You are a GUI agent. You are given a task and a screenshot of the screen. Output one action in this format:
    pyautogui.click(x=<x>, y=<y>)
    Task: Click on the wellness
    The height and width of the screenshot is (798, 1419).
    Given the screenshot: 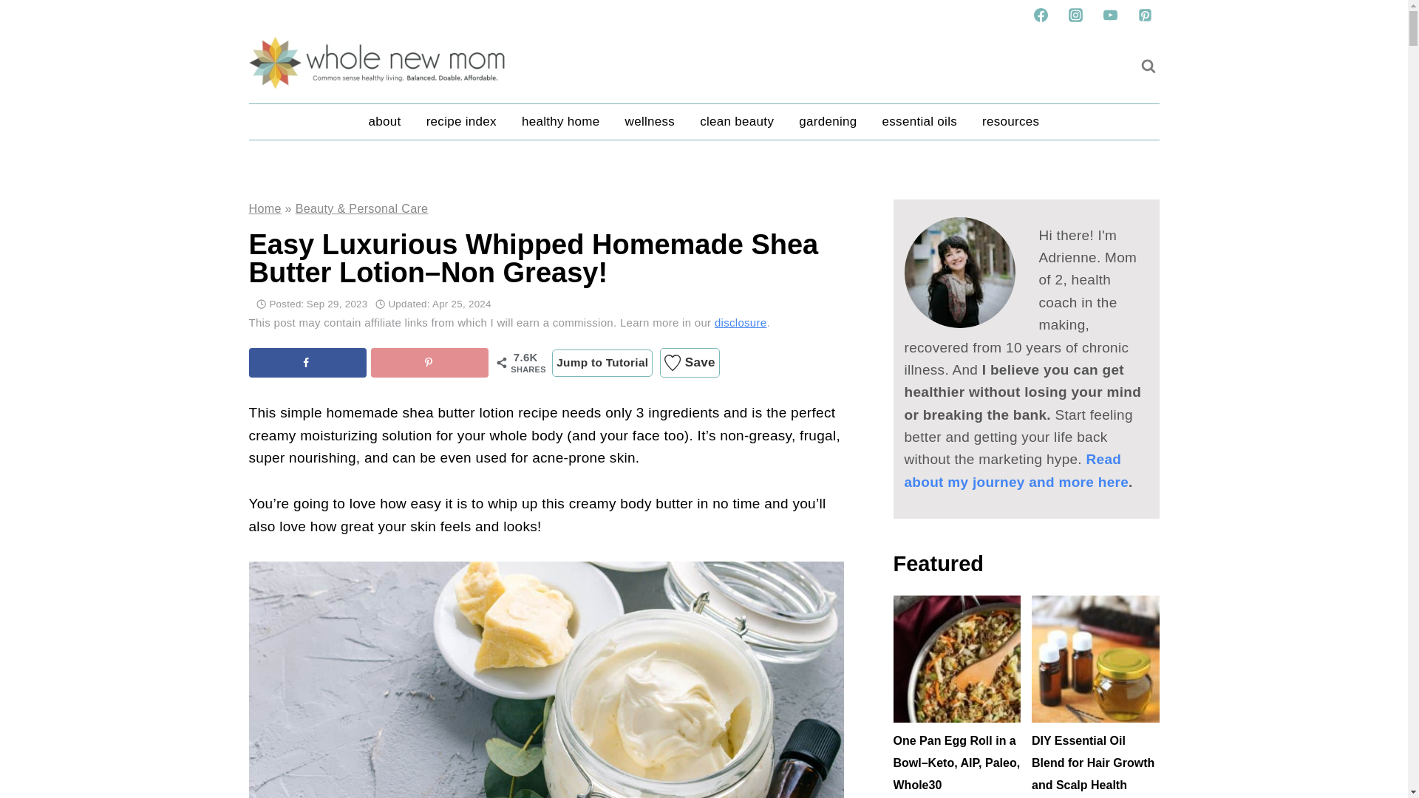 What is the action you would take?
    pyautogui.click(x=650, y=122)
    